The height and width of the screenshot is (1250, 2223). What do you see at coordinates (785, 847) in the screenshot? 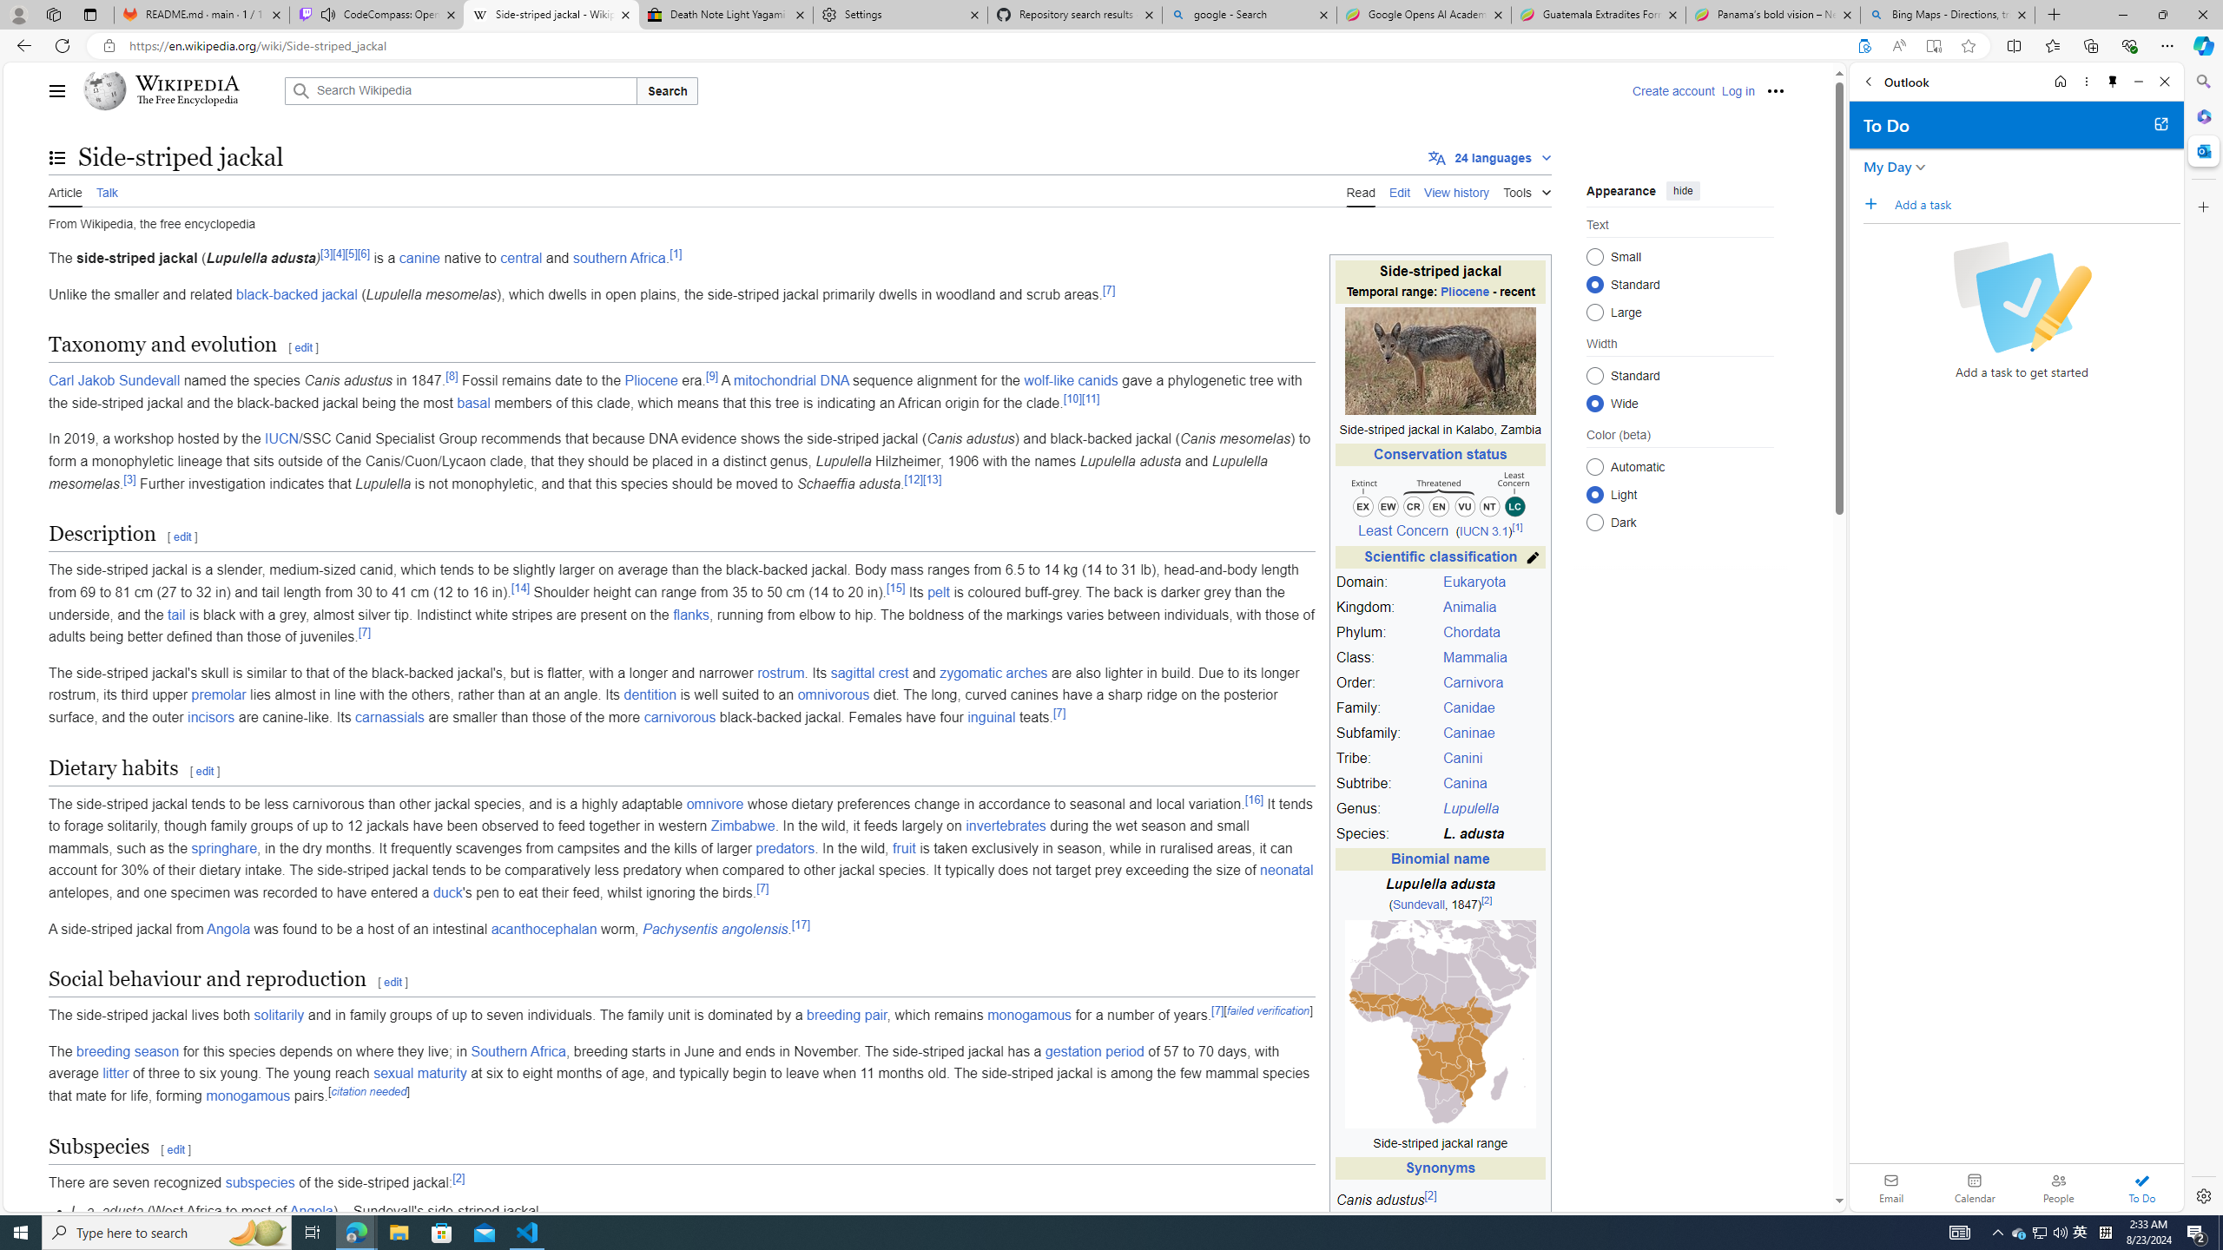
I see `predators` at bounding box center [785, 847].